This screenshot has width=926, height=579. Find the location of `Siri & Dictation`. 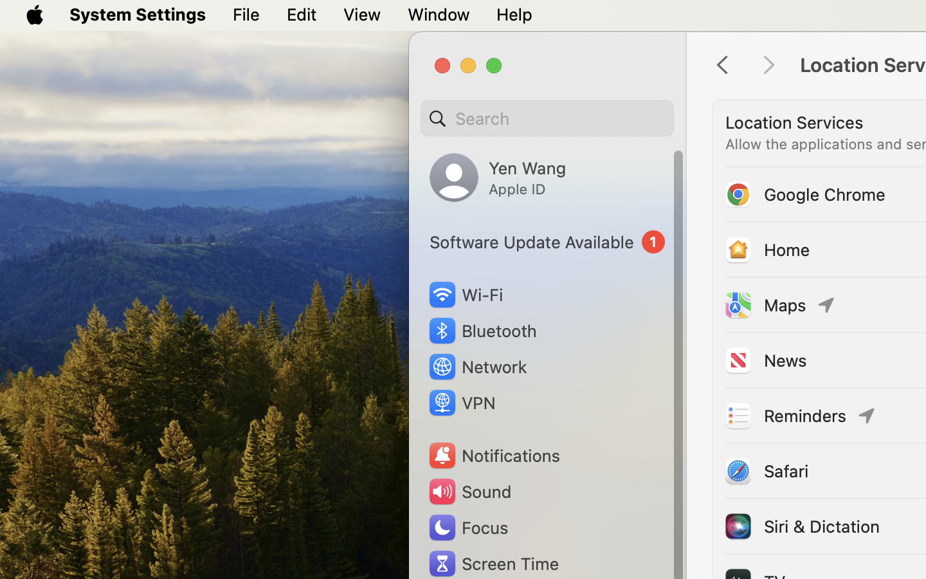

Siri & Dictation is located at coordinates (801, 526).